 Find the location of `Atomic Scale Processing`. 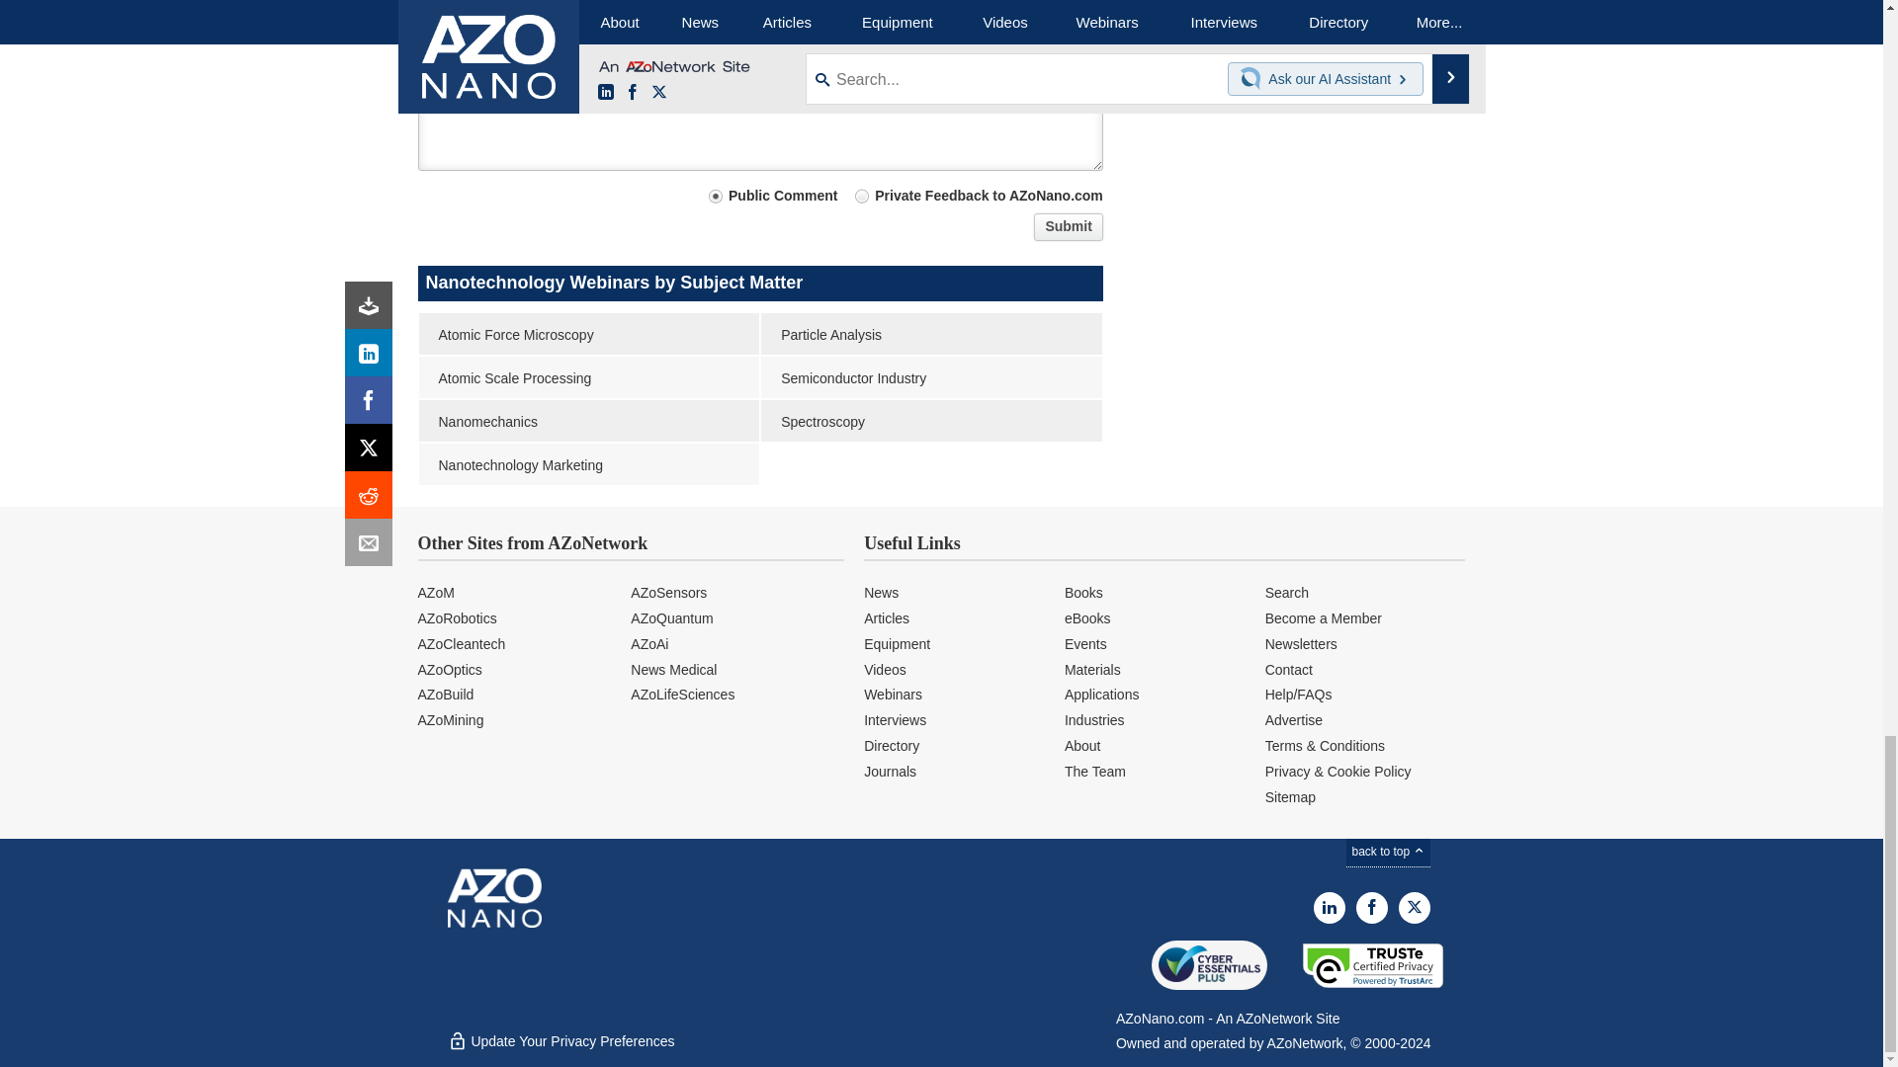

Atomic Scale Processing is located at coordinates (589, 376).